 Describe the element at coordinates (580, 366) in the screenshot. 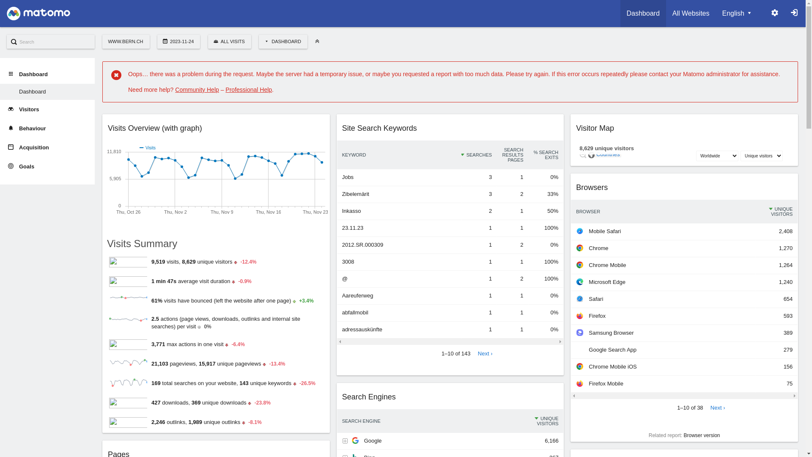

I see `Chrome Mobile iOS` at that location.